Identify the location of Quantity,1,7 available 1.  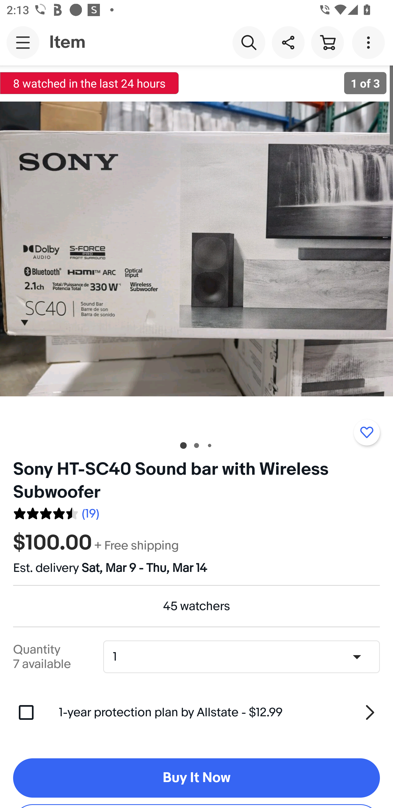
(245, 657).